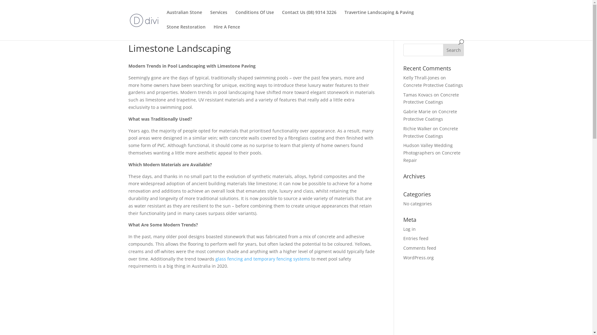  Describe the element at coordinates (419, 257) in the screenshot. I see `WordPress.org` at that location.